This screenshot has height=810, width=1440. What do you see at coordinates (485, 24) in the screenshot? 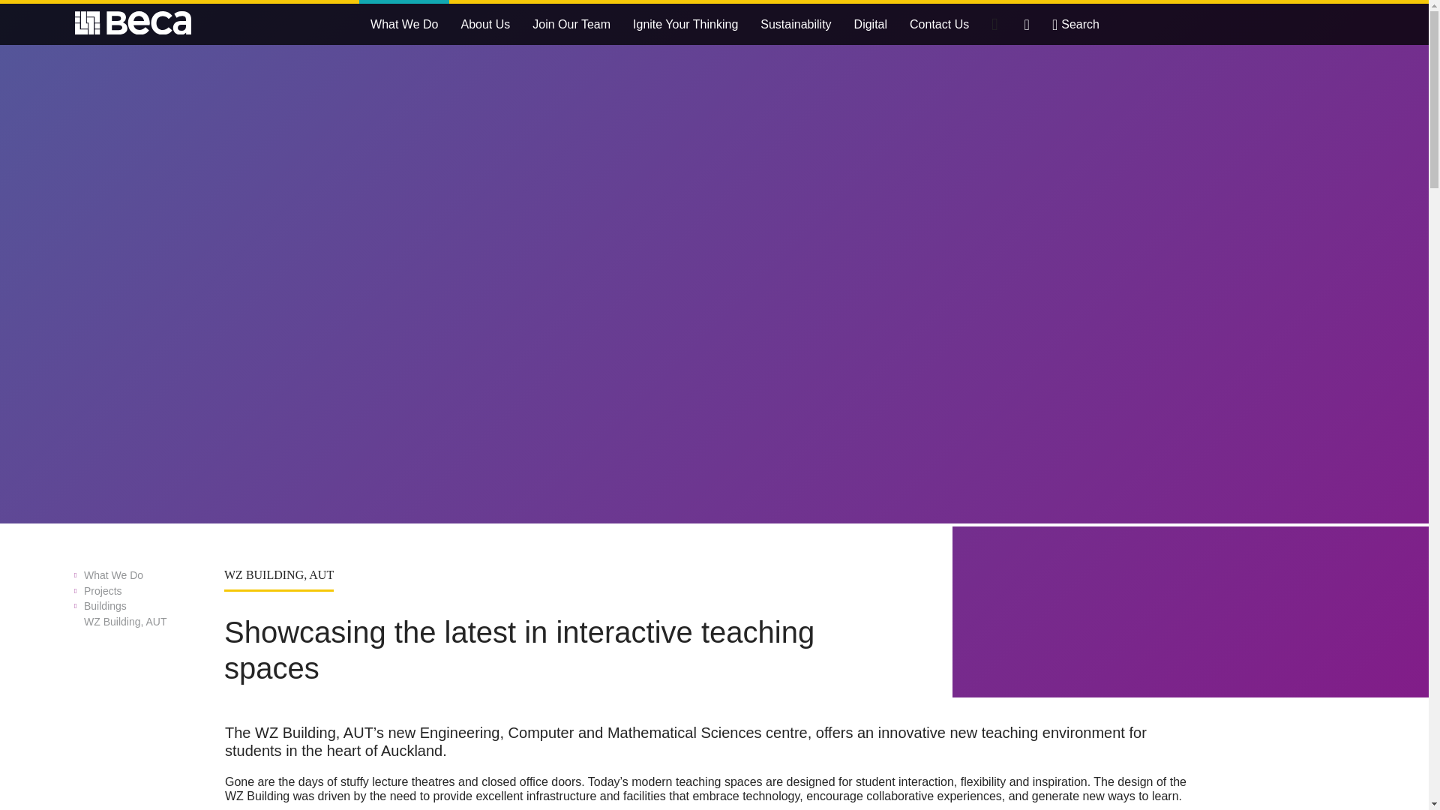
I see `About Us` at bounding box center [485, 24].